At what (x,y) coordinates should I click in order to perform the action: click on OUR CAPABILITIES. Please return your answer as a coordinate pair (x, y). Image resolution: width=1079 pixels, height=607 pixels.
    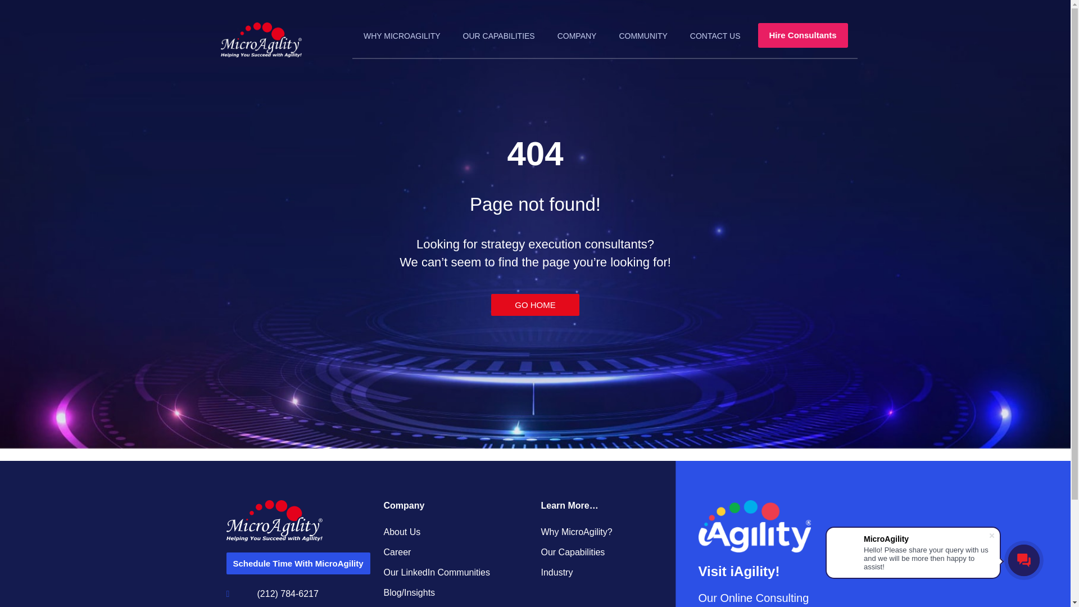
    Looking at the image, I should click on (499, 35).